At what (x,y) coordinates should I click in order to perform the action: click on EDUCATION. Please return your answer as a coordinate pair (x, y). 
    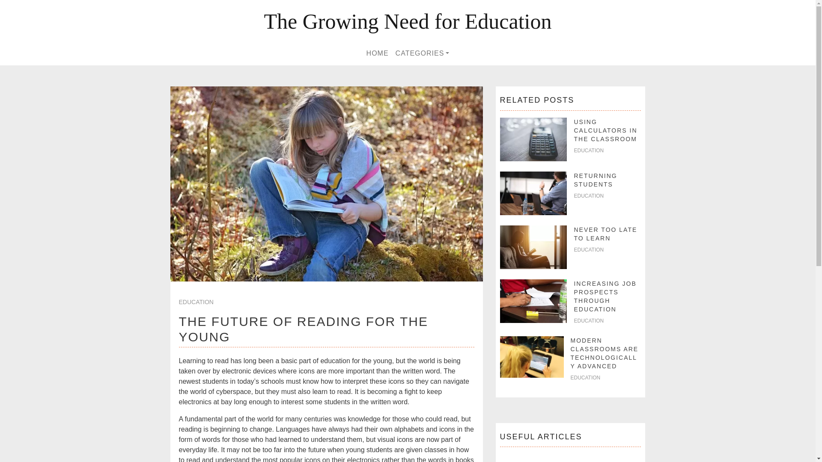
    Looking at the image, I should click on (585, 377).